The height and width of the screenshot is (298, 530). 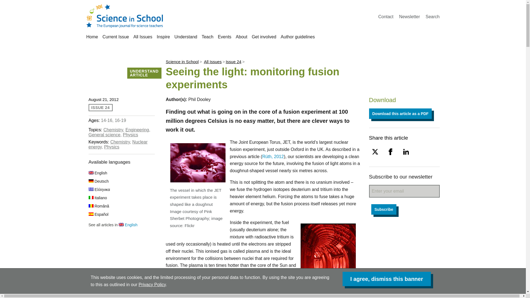 I want to click on  Italiano, so click(x=98, y=198).